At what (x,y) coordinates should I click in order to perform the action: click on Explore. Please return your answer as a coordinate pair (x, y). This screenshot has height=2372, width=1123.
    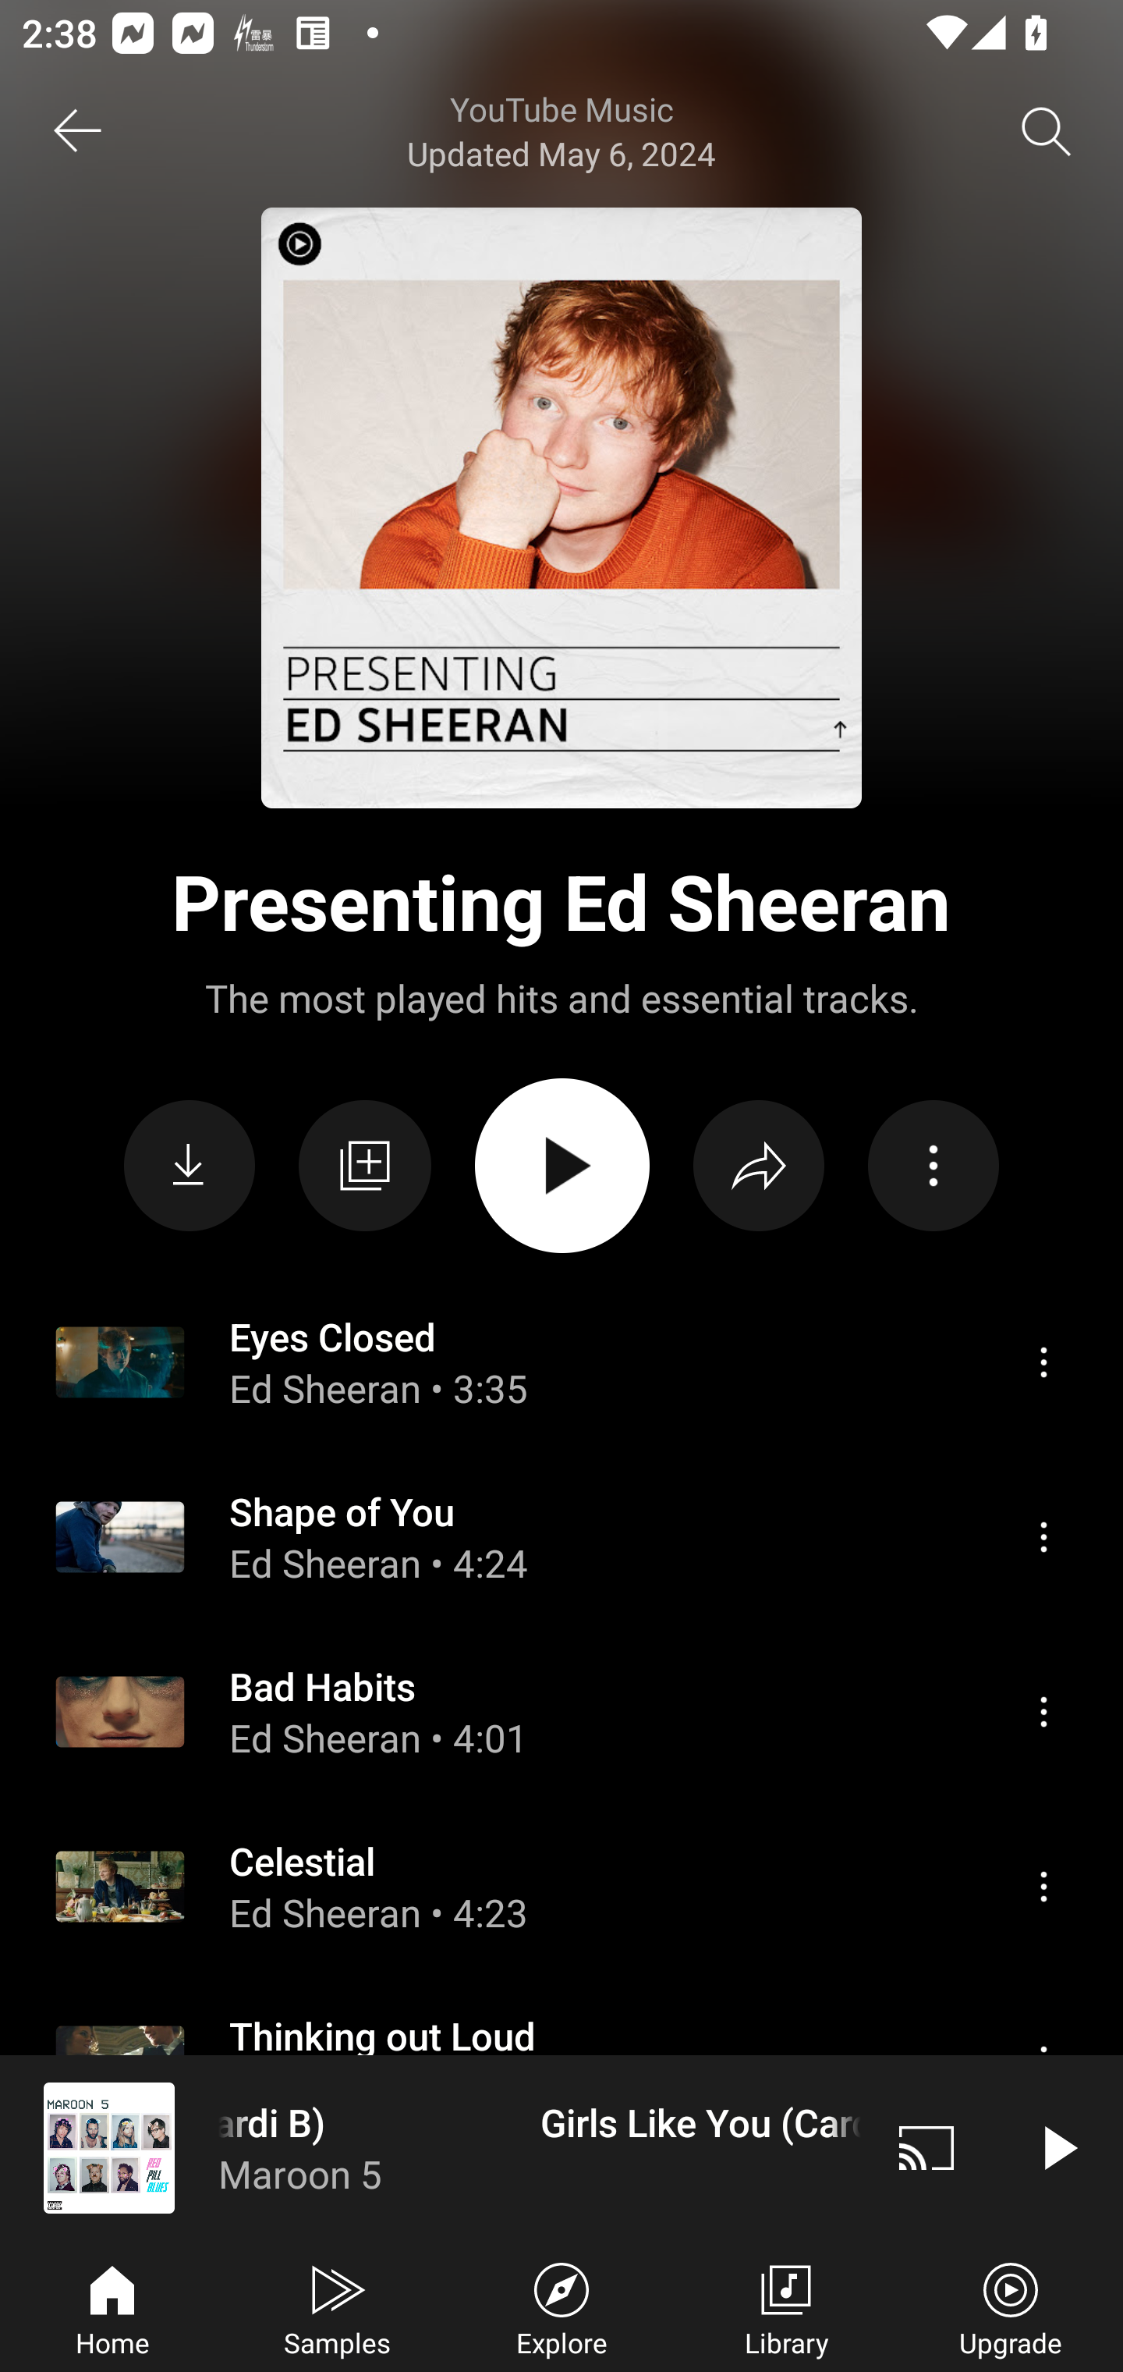
    Looking at the image, I should click on (561, 2306).